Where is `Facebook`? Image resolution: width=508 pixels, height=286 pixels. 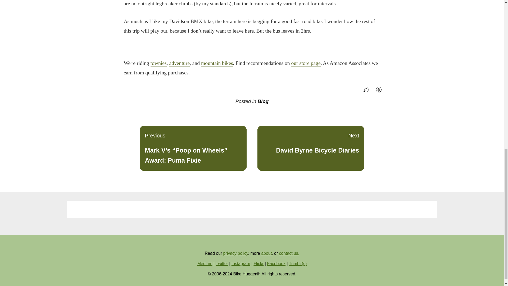
Facebook is located at coordinates (276, 264).